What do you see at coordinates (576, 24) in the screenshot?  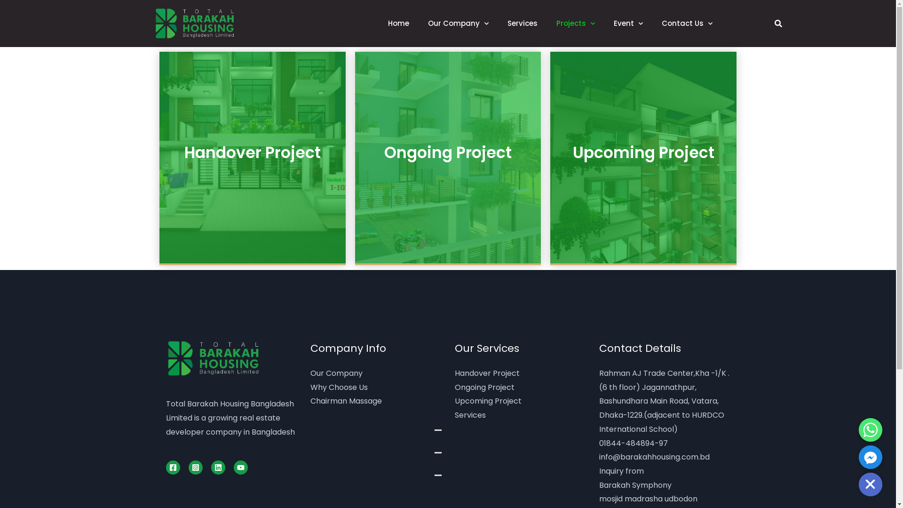 I see `Projects` at bounding box center [576, 24].